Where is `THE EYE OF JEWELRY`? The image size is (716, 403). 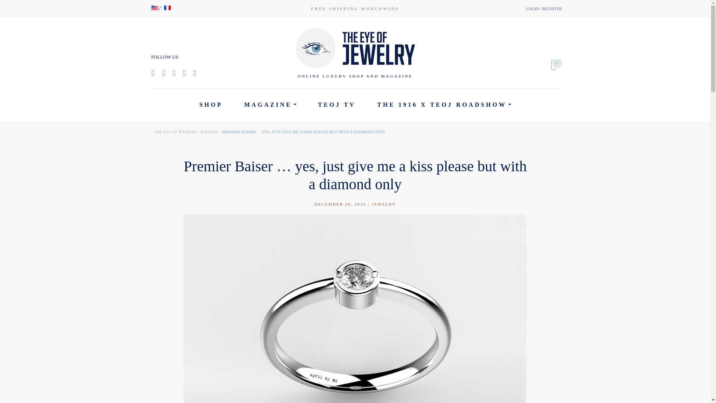 THE EYE OF JEWELRY is located at coordinates (176, 131).